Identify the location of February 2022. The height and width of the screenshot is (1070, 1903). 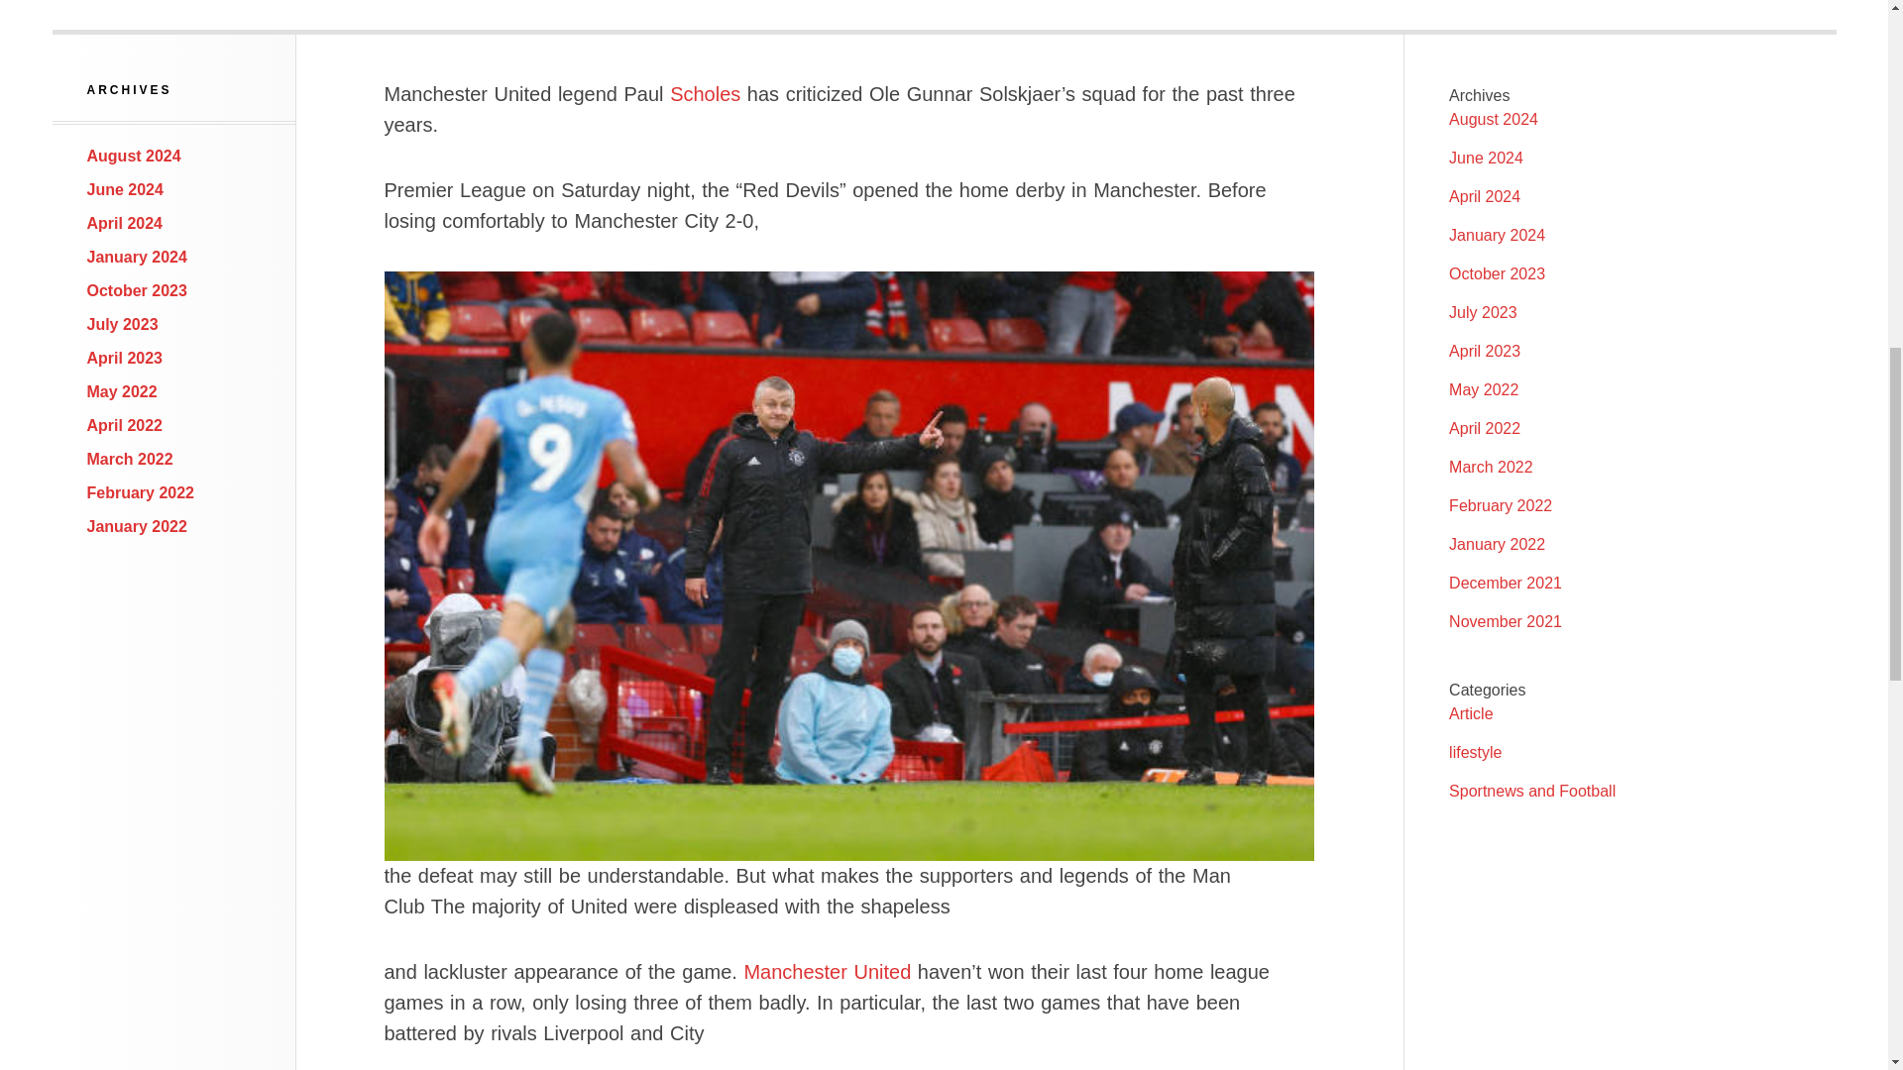
(141, 493).